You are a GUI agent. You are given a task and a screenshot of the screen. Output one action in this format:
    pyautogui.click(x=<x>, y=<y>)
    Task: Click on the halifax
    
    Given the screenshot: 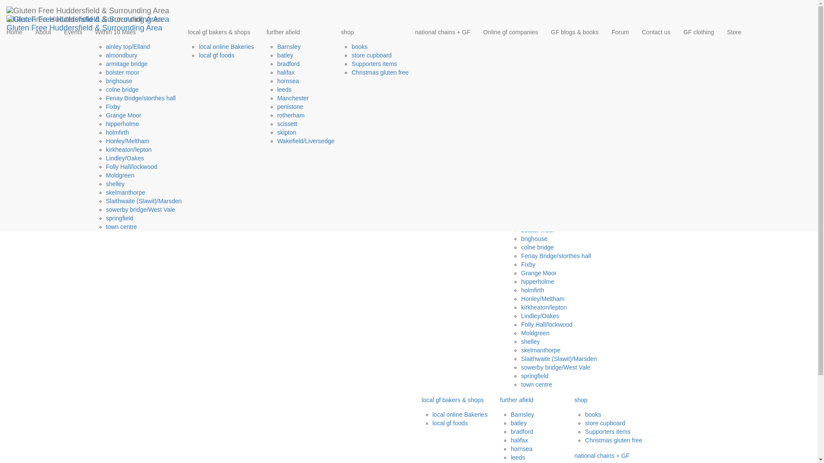 What is the action you would take?
    pyautogui.click(x=285, y=72)
    